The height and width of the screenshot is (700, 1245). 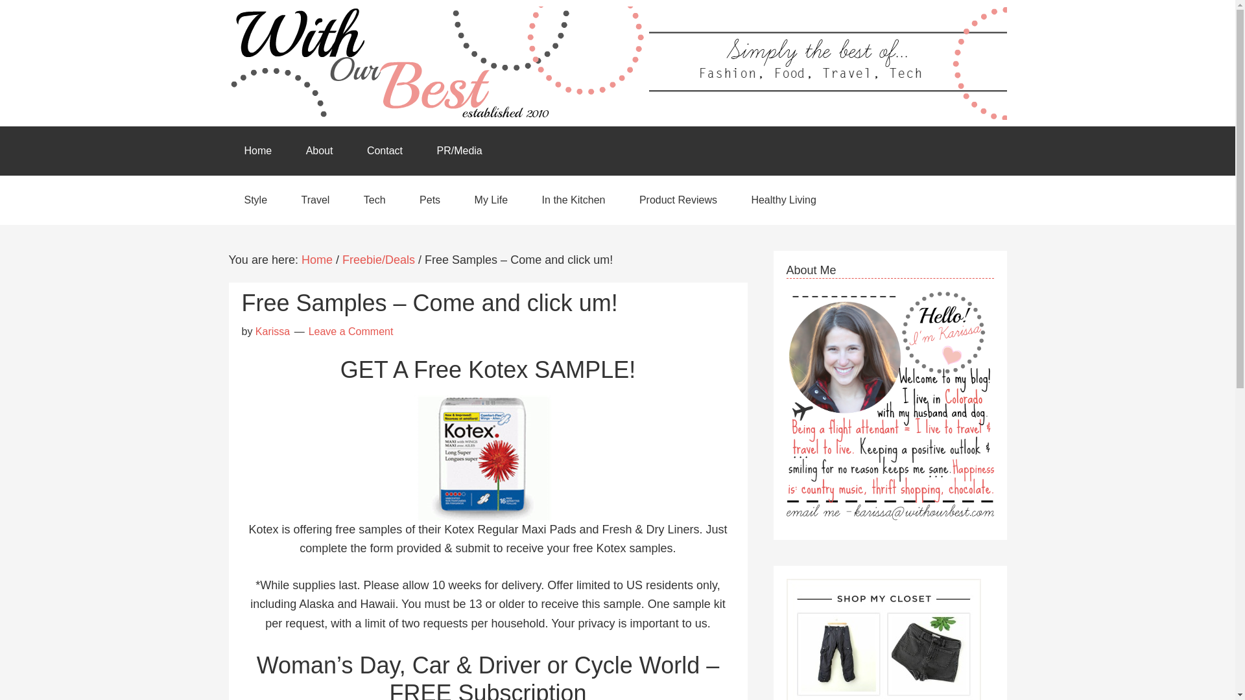 What do you see at coordinates (487, 455) in the screenshot?
I see `image` at bounding box center [487, 455].